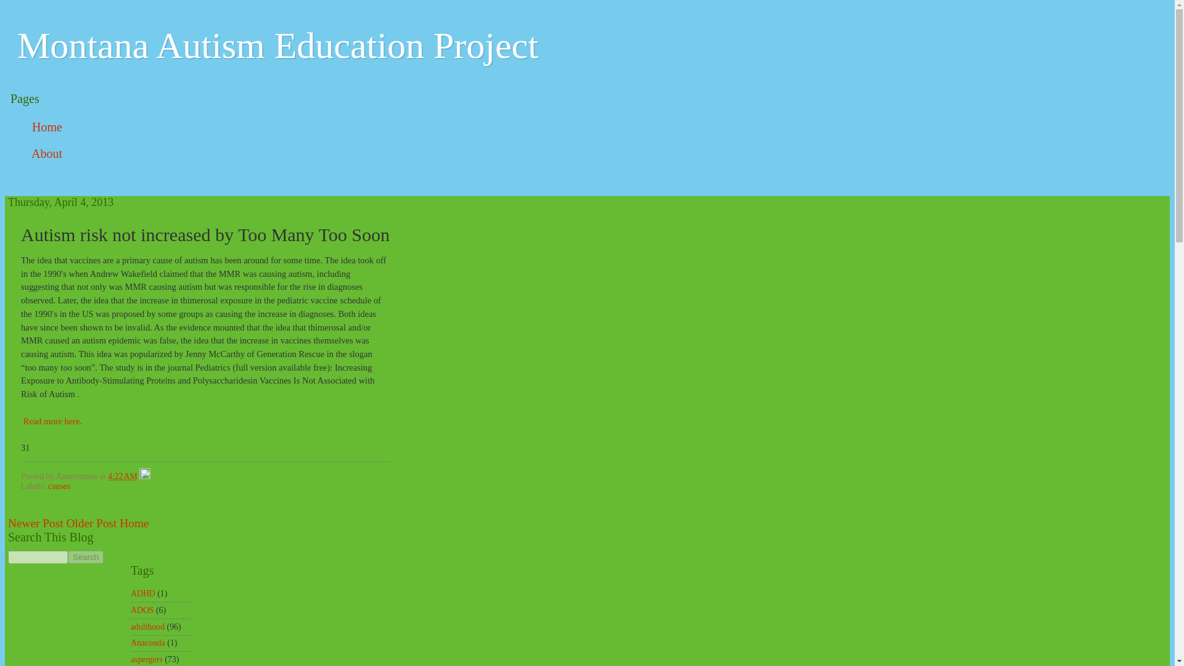  I want to click on search, so click(38, 557).